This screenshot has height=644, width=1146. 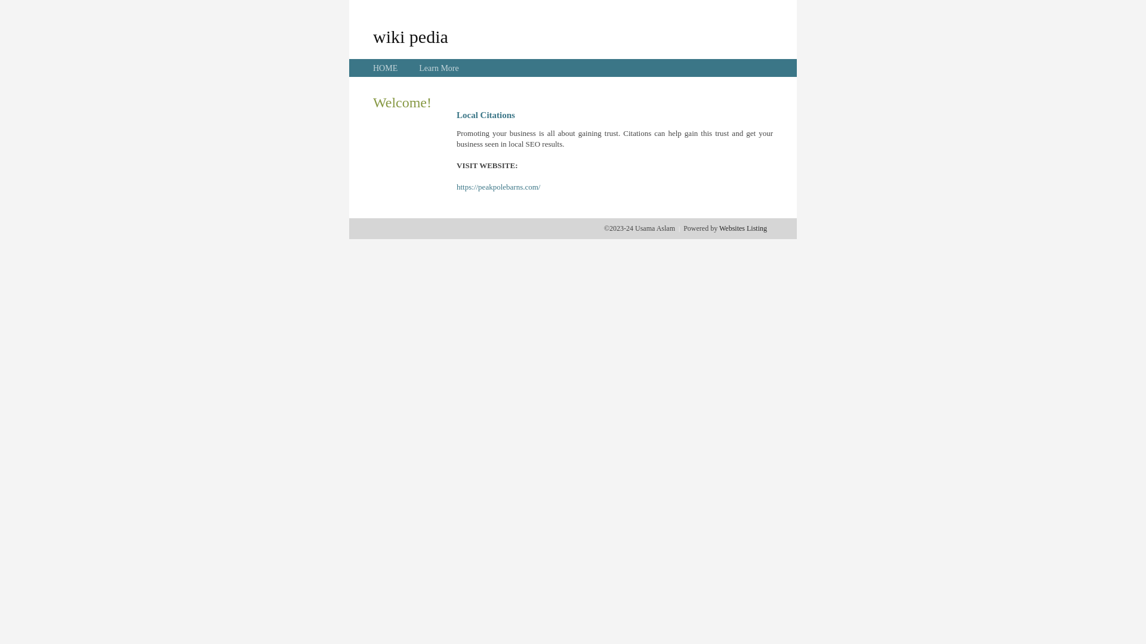 What do you see at coordinates (439, 68) in the screenshot?
I see `Learn More` at bounding box center [439, 68].